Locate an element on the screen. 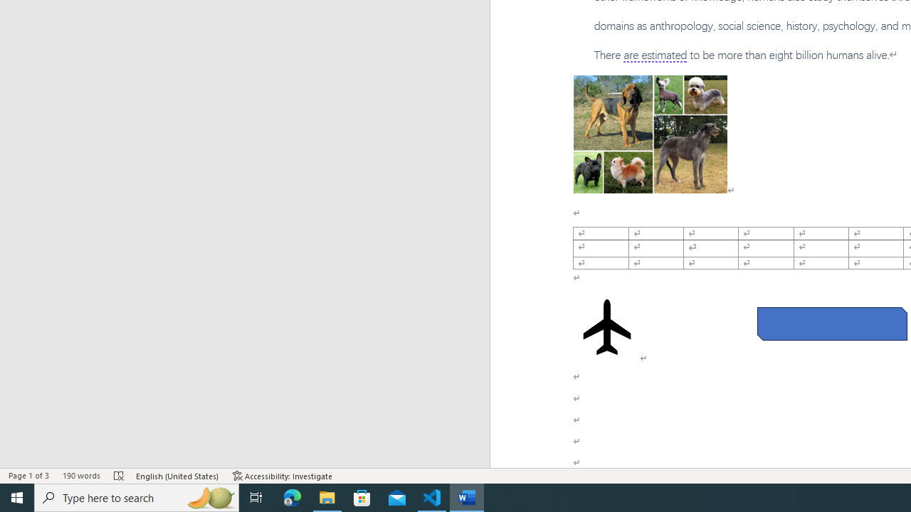  Page Number Page 1 of 3 is located at coordinates (28, 475).